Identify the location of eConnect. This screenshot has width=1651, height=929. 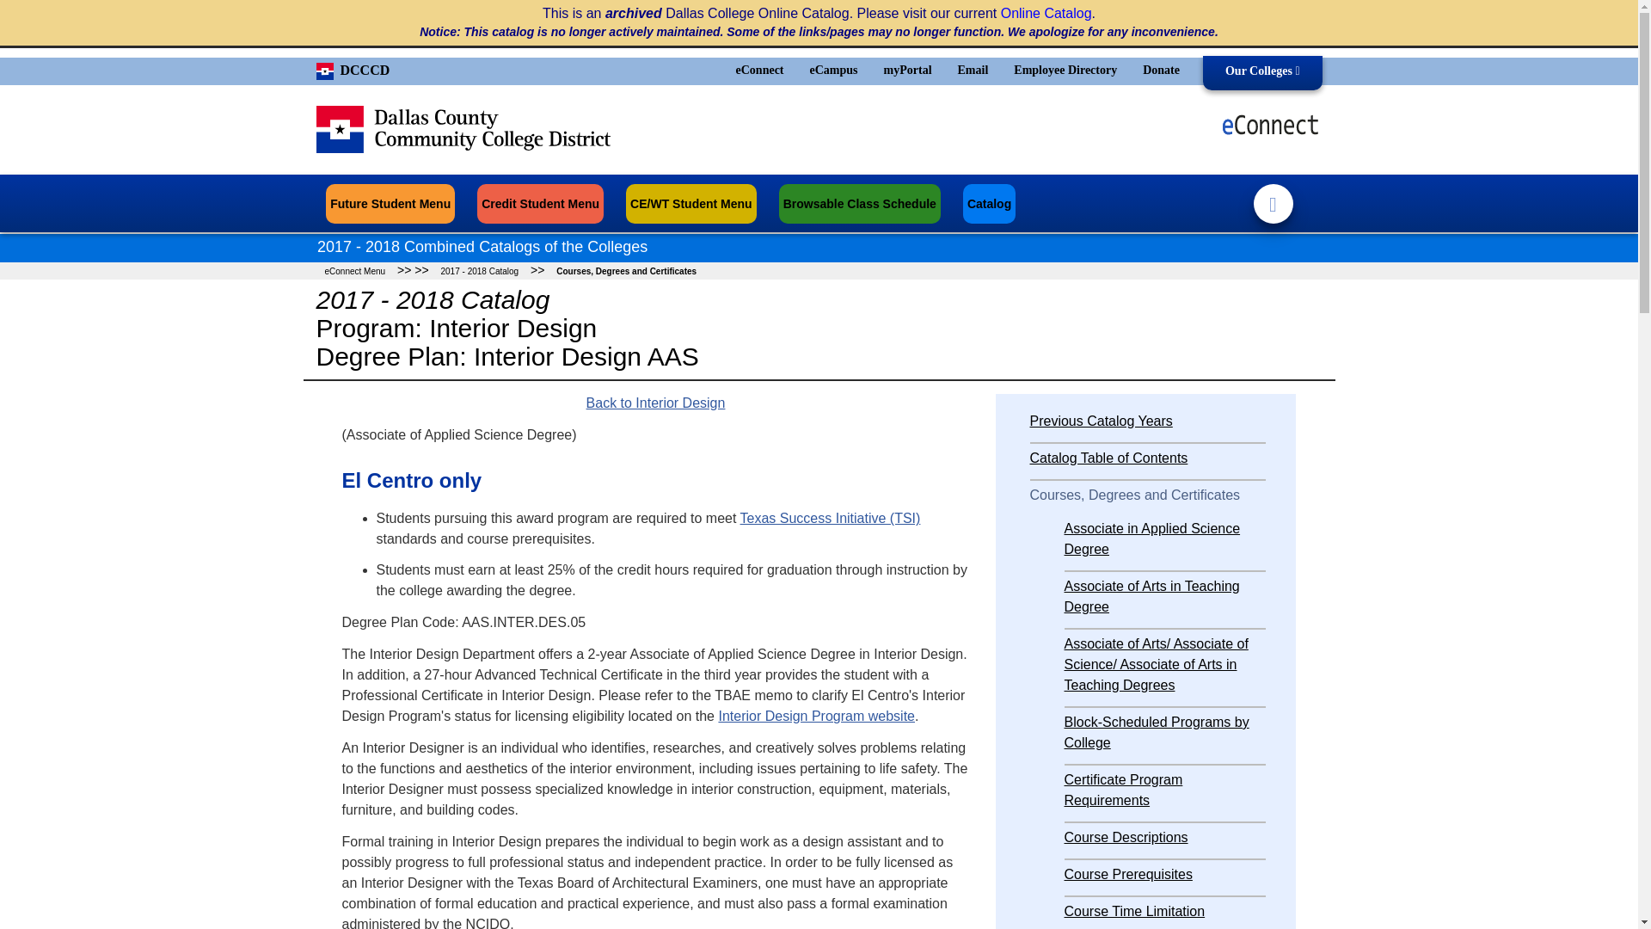
(760, 70).